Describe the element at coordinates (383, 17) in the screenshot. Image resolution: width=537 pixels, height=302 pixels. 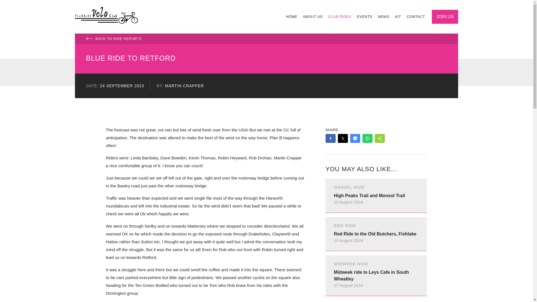
I see `NEWS` at that location.